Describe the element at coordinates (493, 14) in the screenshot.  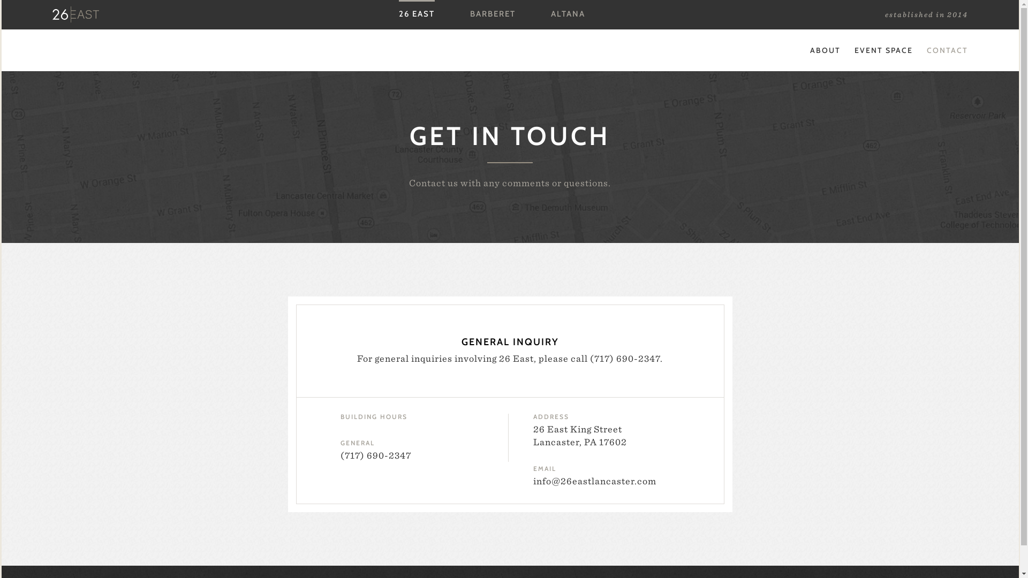
I see `BARBERET` at that location.